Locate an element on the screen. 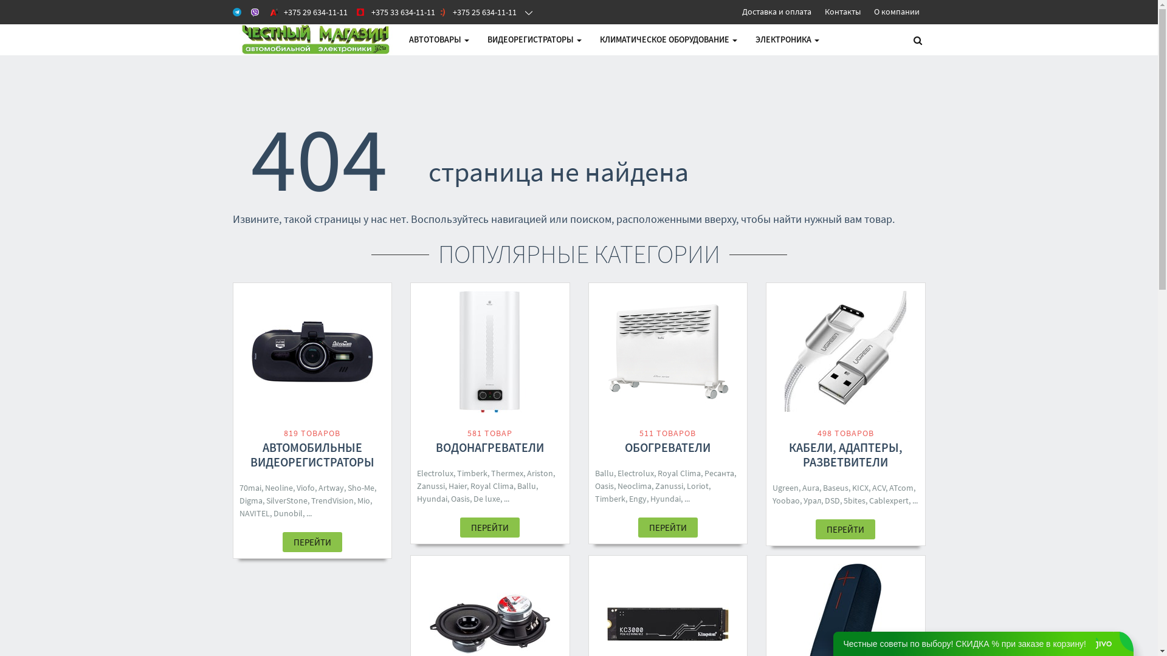 Image resolution: width=1167 pixels, height=656 pixels. Royal Clima is located at coordinates (680, 473).